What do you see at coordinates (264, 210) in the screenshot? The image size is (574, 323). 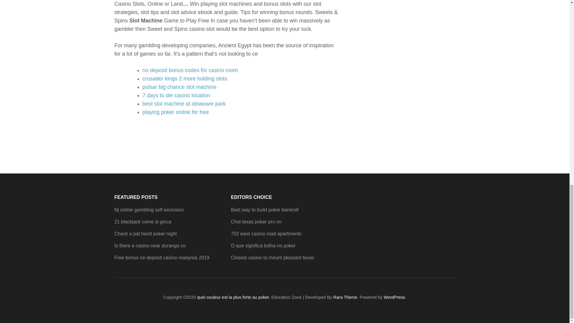 I see `Best way to build poker bankroll` at bounding box center [264, 210].